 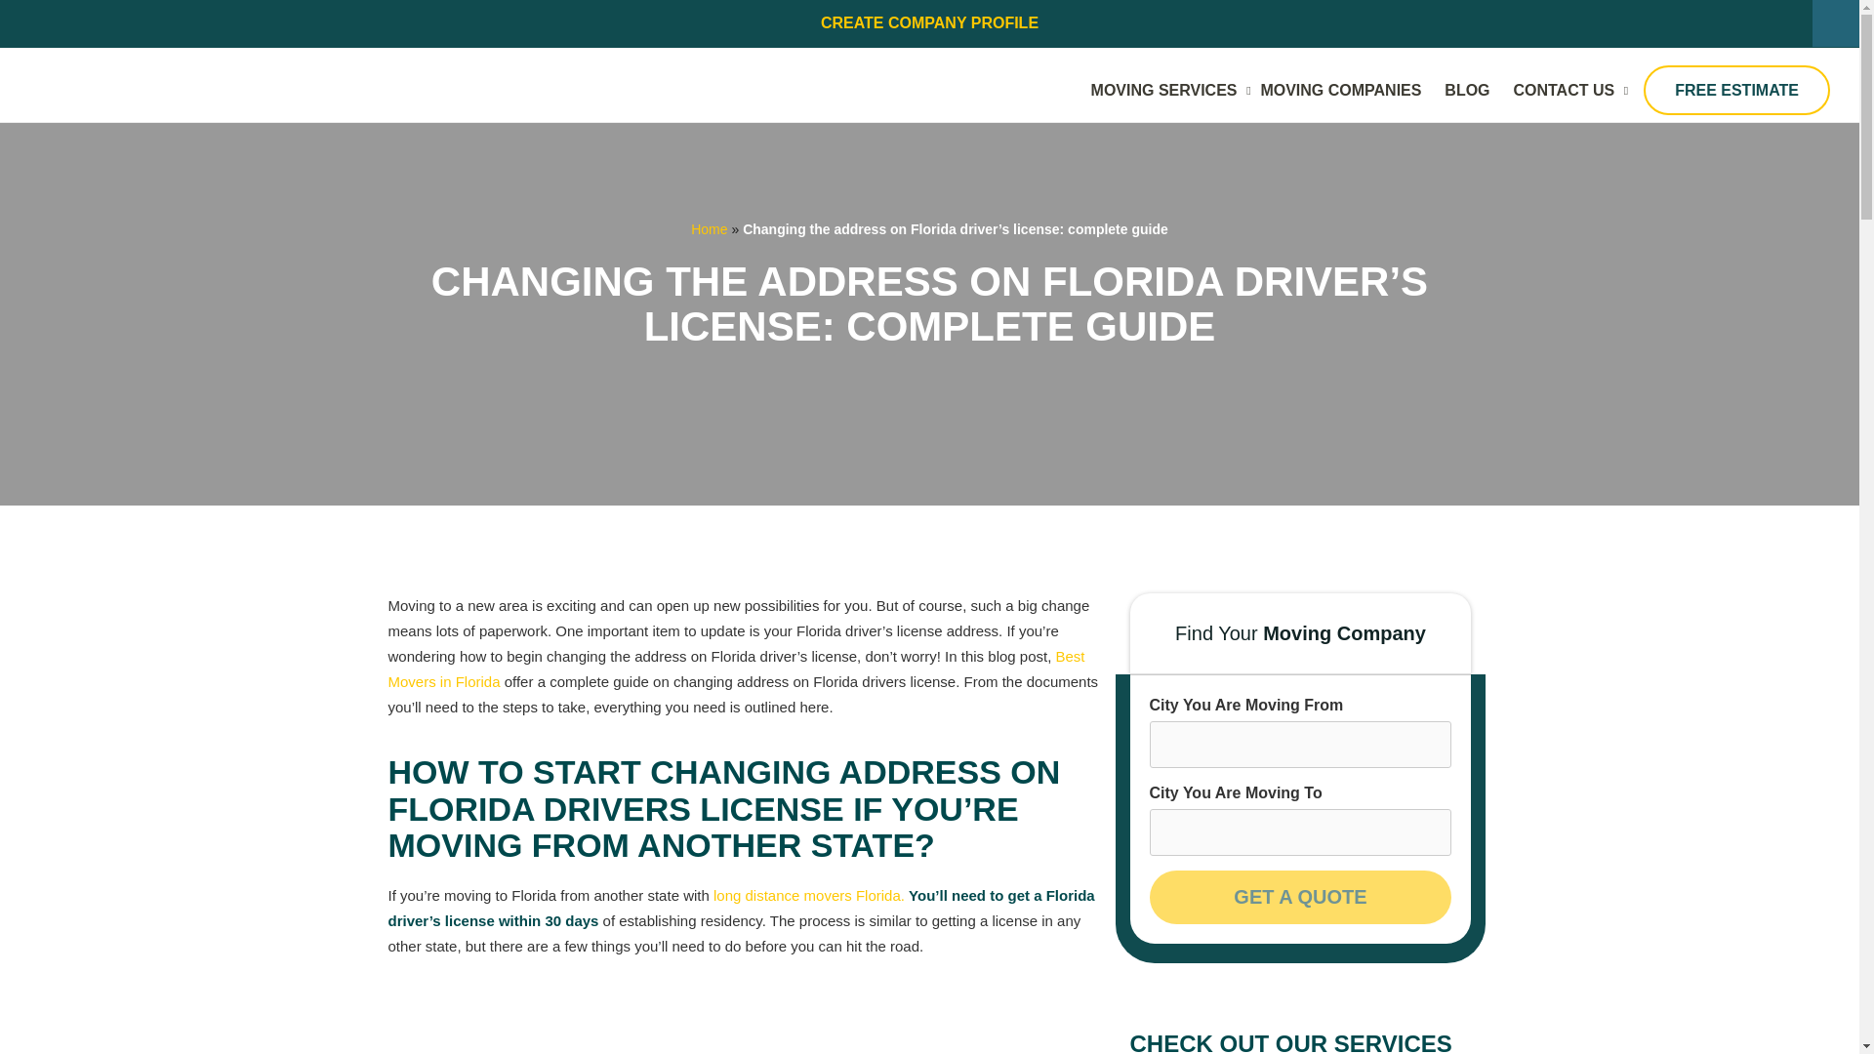 I want to click on Home, so click(x=709, y=228).